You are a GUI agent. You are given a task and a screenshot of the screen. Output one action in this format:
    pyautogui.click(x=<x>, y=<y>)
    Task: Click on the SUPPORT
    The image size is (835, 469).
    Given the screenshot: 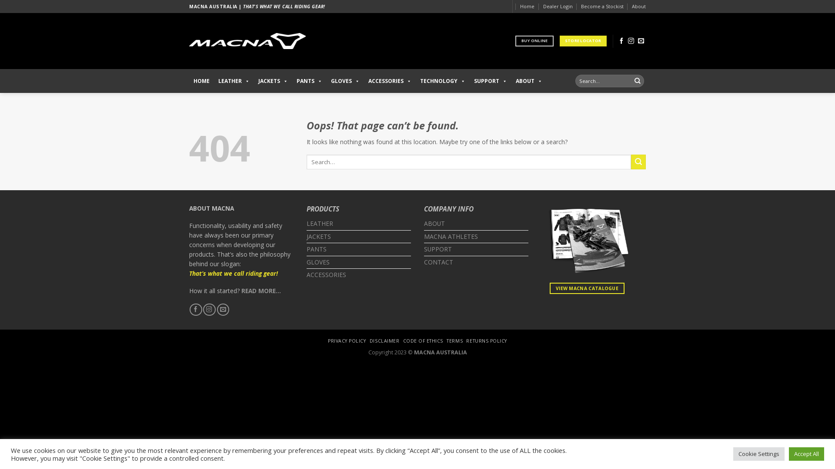 What is the action you would take?
    pyautogui.click(x=438, y=249)
    